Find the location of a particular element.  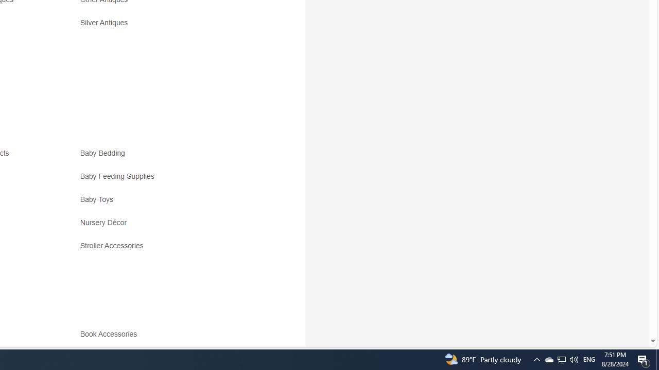

Baby Toys is located at coordinates (171, 203).